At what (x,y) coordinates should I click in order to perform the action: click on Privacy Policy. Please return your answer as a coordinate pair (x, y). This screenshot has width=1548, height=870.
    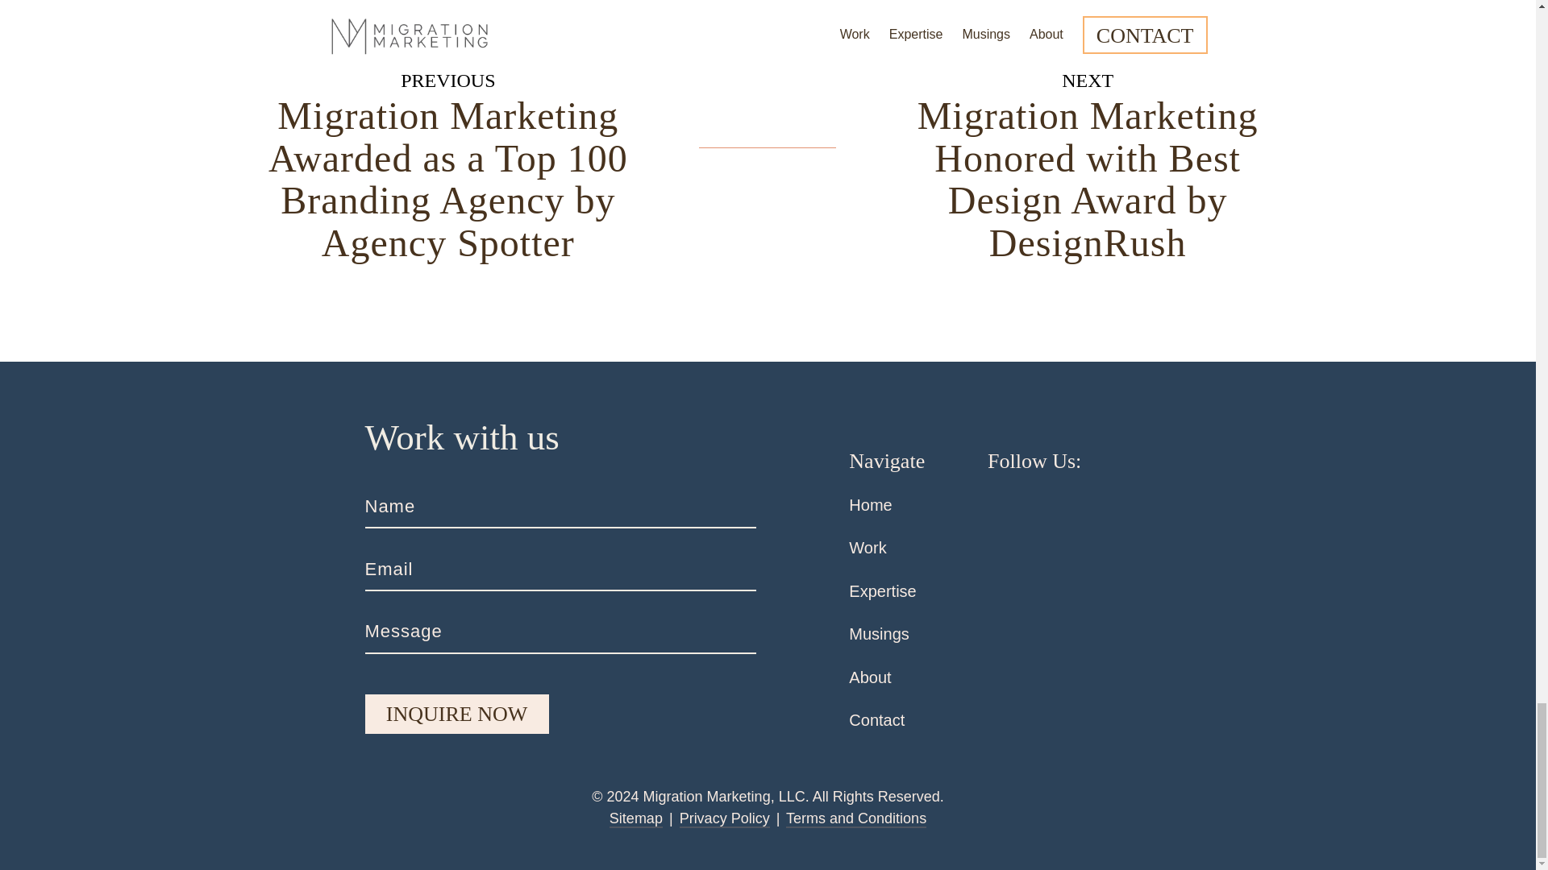
    Looking at the image, I should click on (724, 818).